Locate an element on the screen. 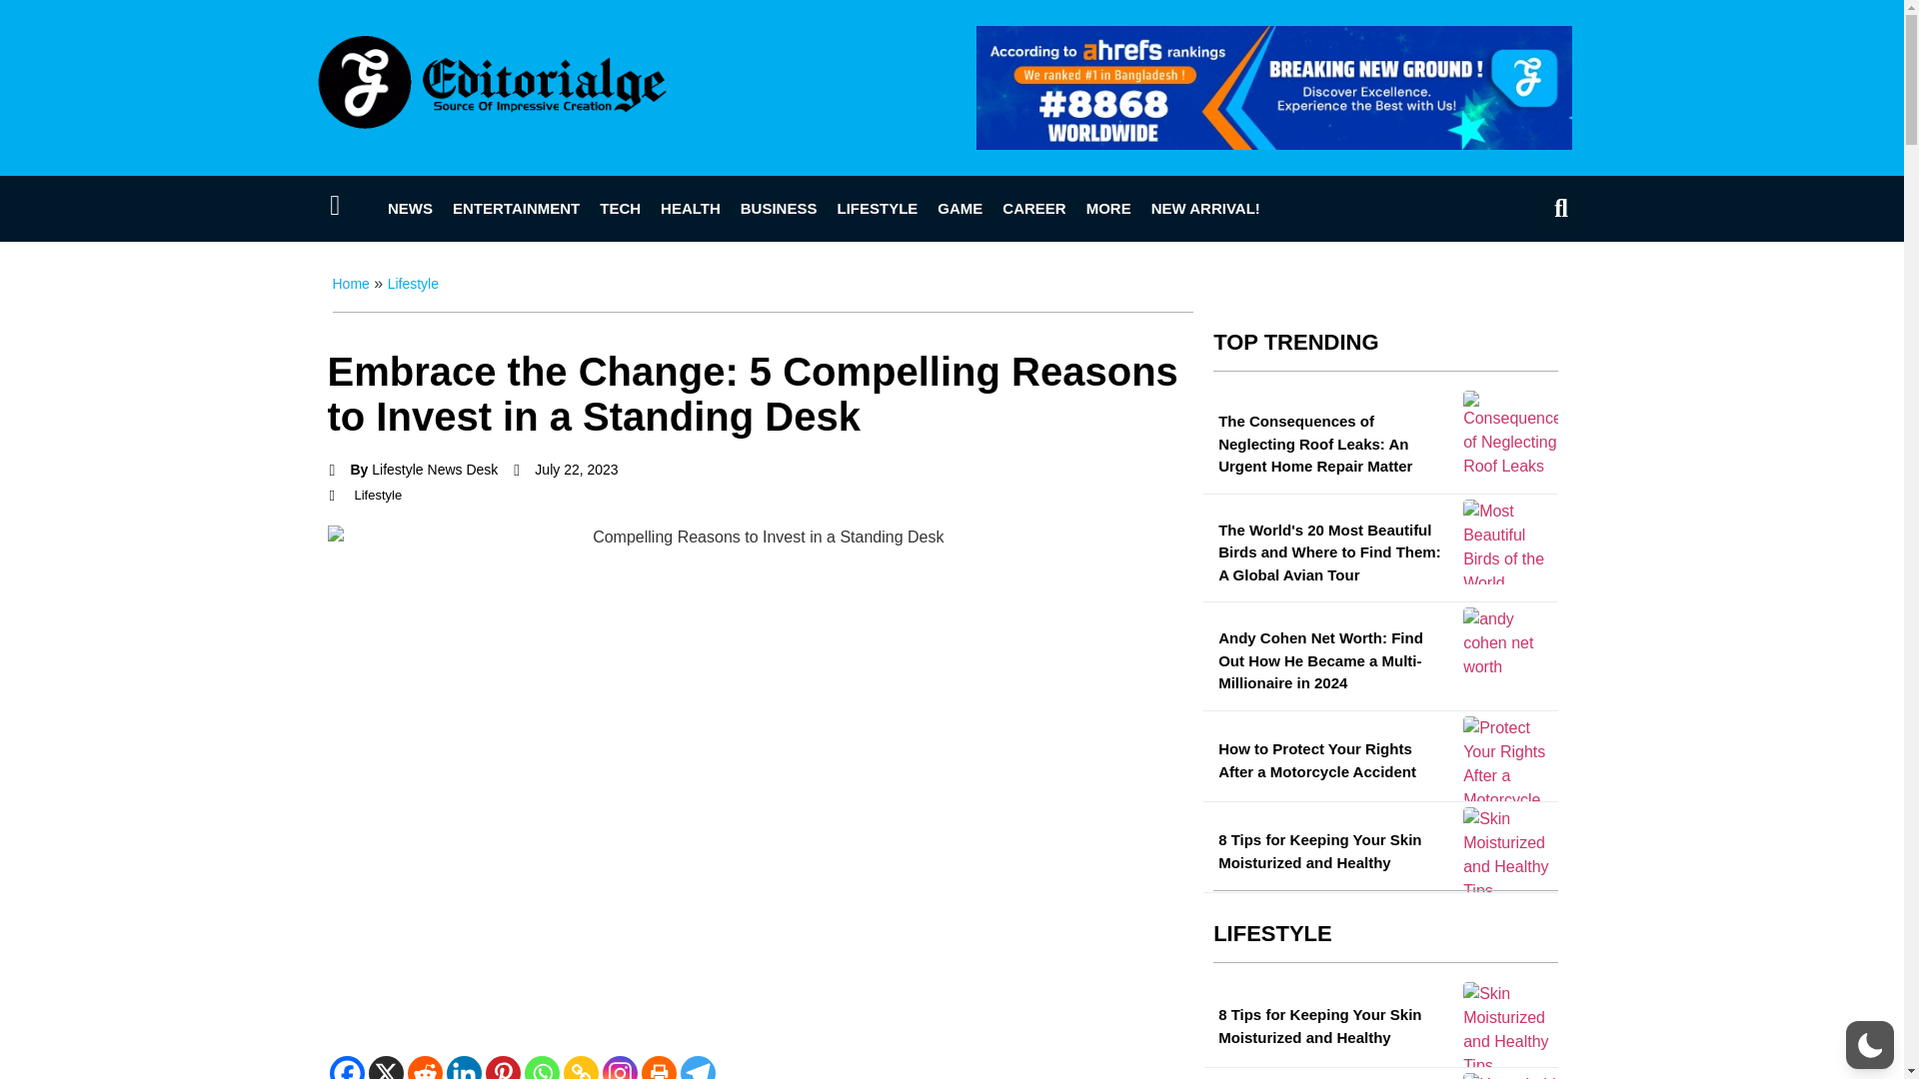 Image resolution: width=1919 pixels, height=1079 pixels. Instagram is located at coordinates (620, 1067).